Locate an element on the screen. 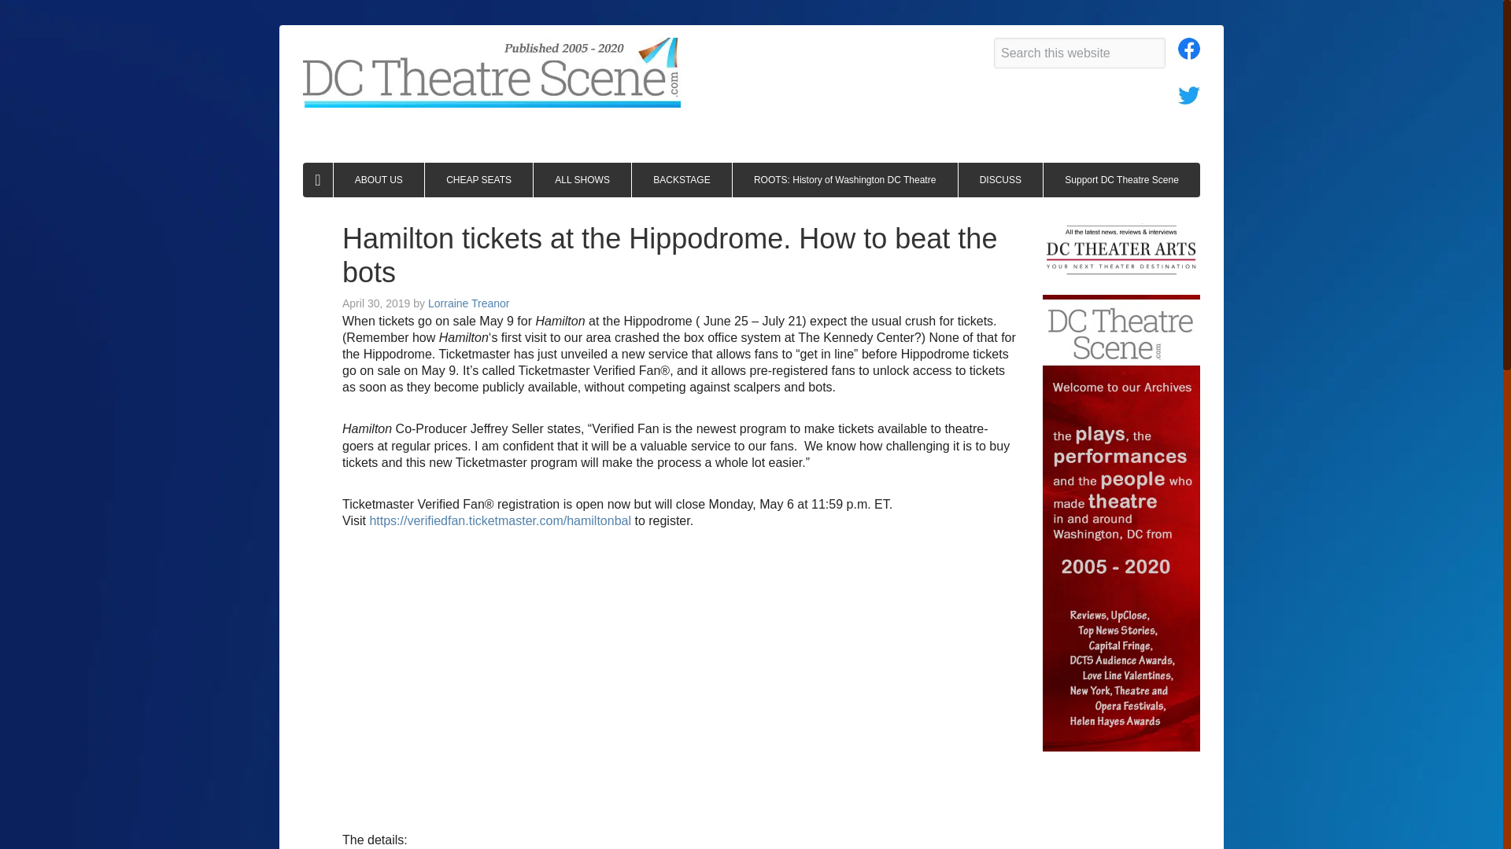  Follow DC Theatre Scene on Facebook is located at coordinates (1188, 53).